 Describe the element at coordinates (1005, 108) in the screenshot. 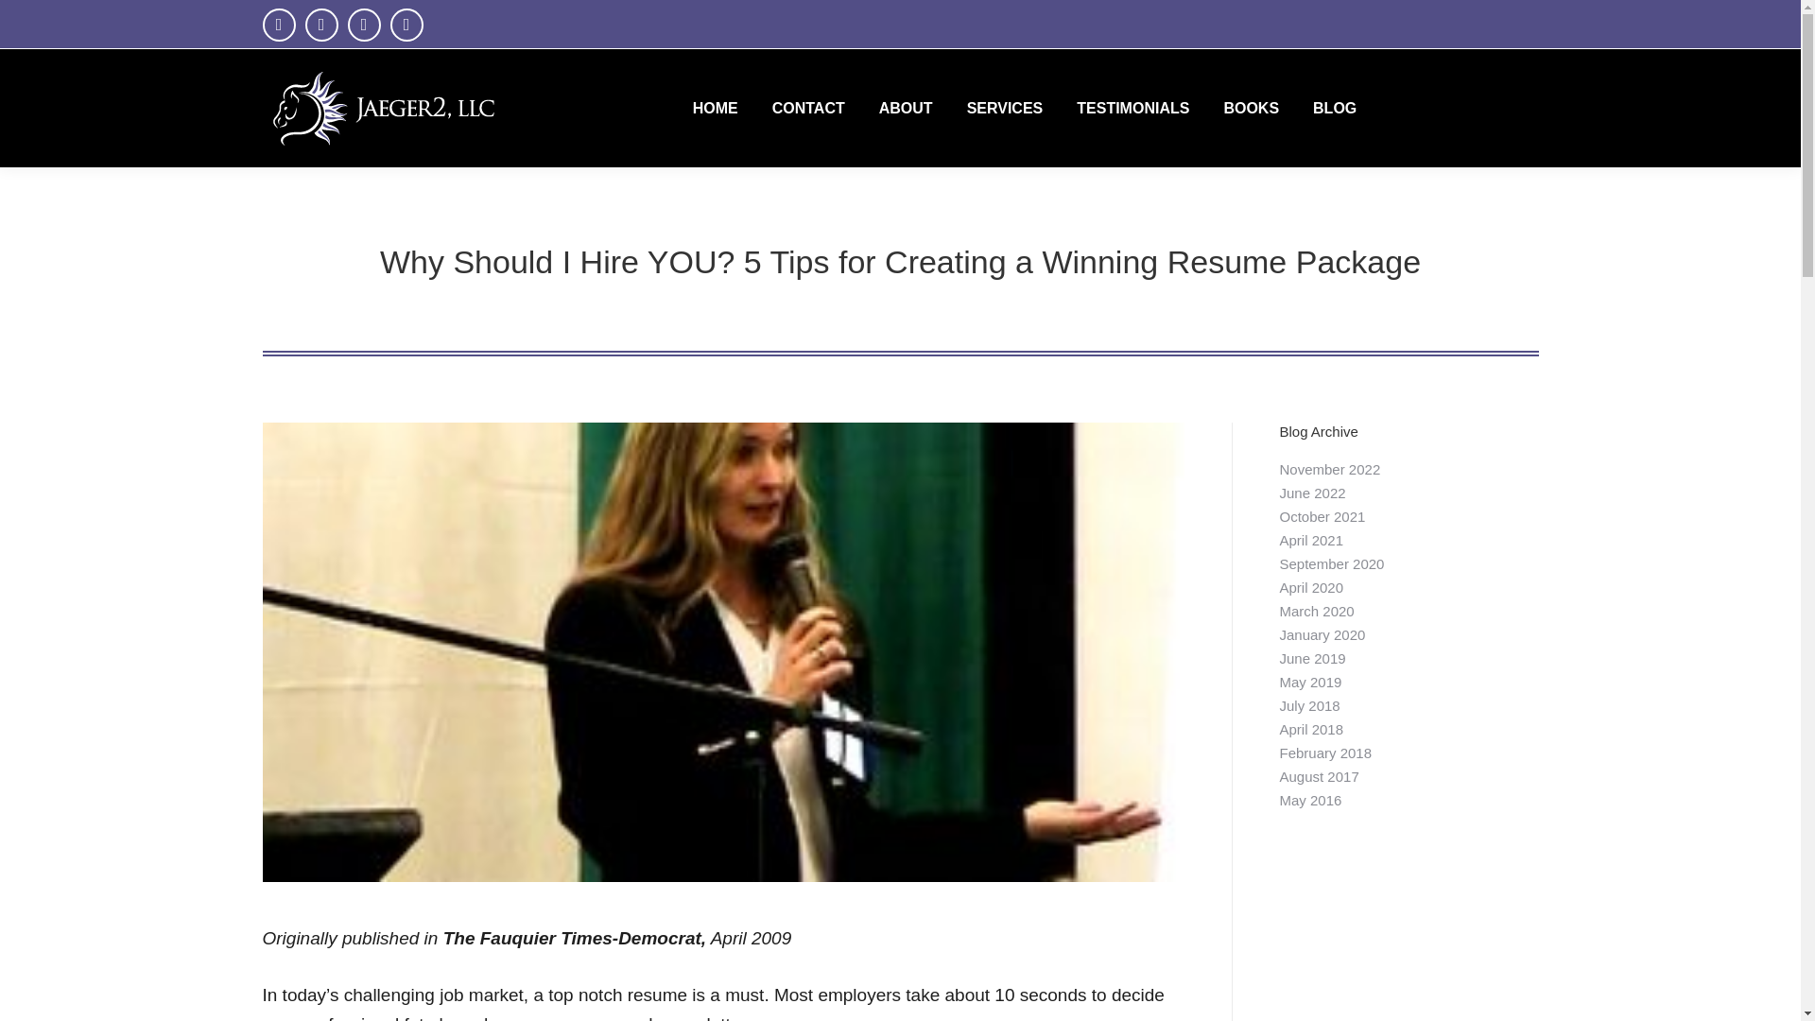

I see `SERVICES` at that location.